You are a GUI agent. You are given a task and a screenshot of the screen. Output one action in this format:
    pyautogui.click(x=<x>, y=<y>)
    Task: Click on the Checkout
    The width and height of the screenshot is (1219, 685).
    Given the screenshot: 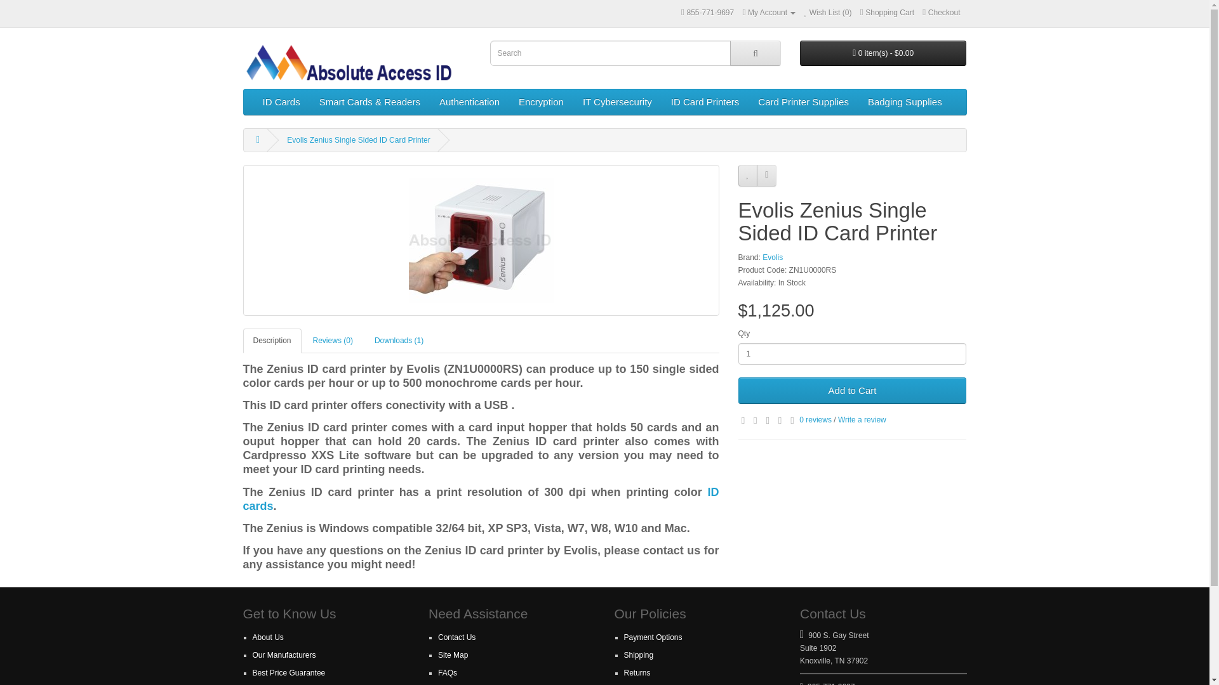 What is the action you would take?
    pyautogui.click(x=941, y=13)
    